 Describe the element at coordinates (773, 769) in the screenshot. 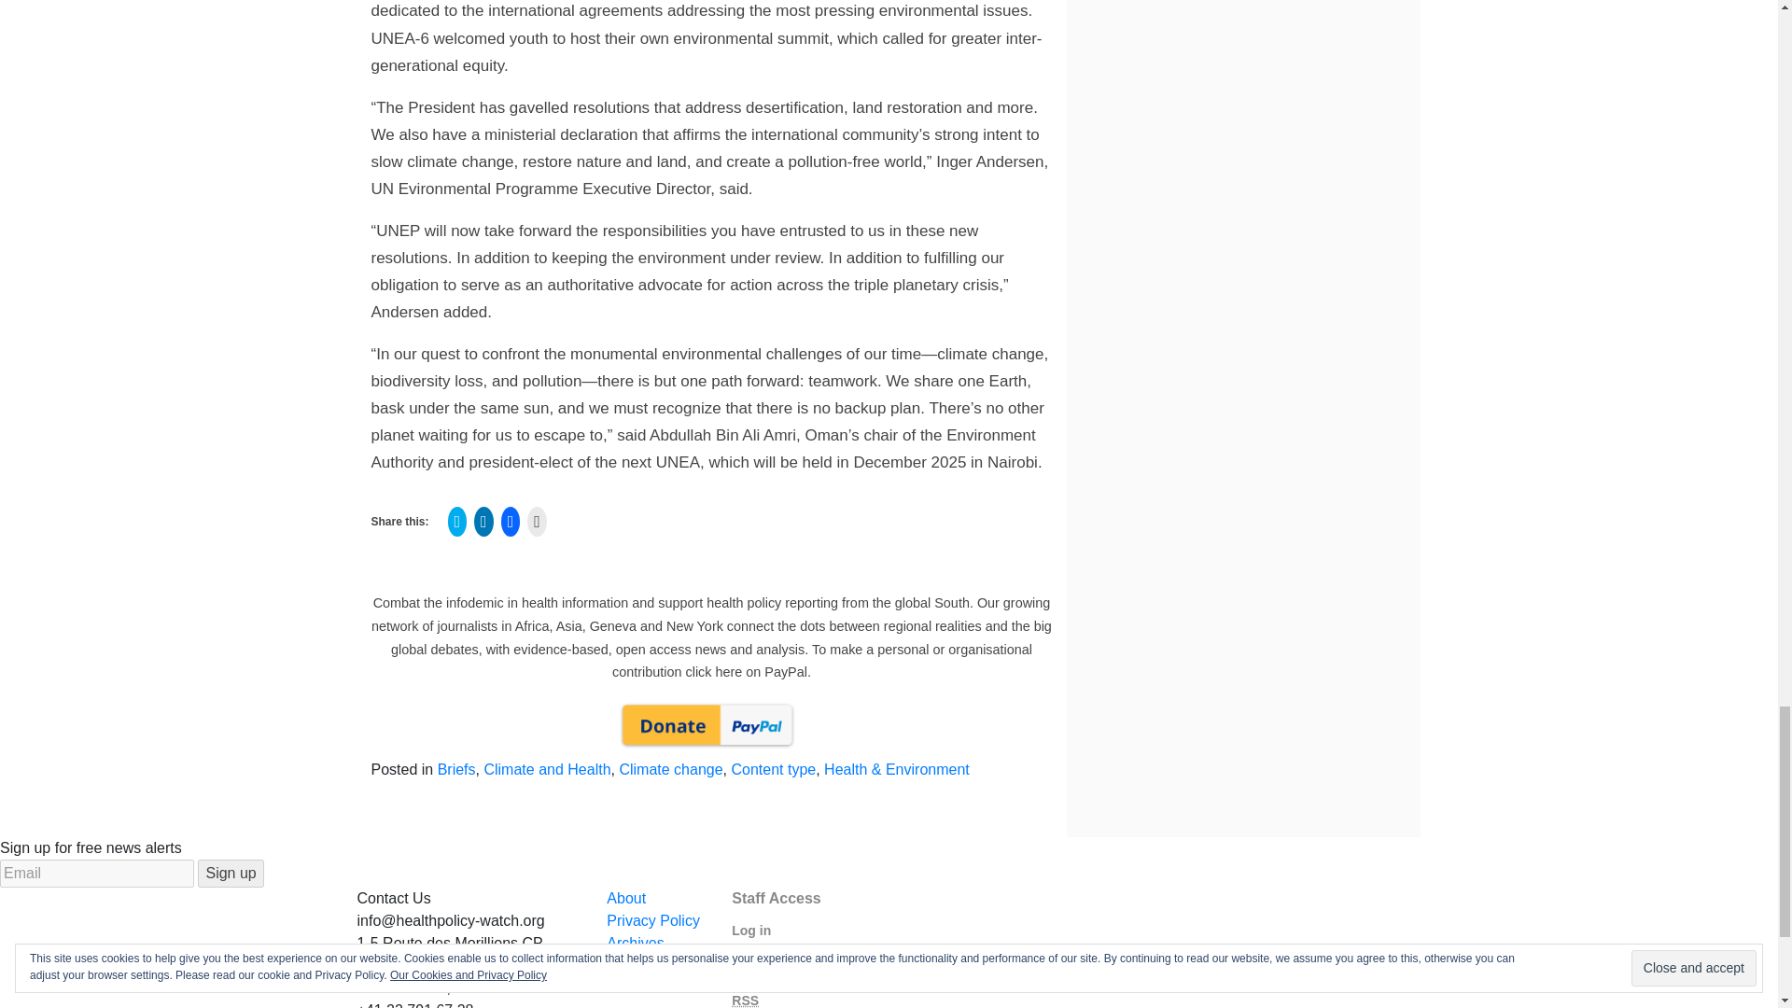

I see `Content type` at that location.